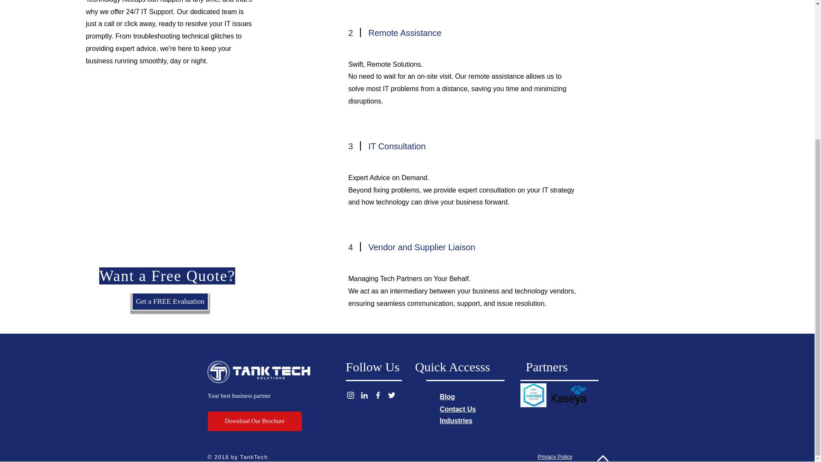 The height and width of the screenshot is (462, 821). Describe the element at coordinates (447, 397) in the screenshot. I see `Blog` at that location.